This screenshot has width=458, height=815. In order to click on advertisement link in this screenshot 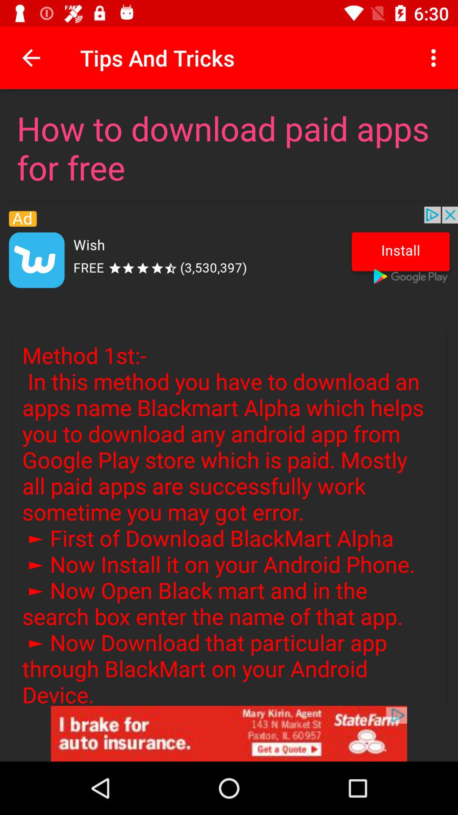, I will do `click(229, 733)`.